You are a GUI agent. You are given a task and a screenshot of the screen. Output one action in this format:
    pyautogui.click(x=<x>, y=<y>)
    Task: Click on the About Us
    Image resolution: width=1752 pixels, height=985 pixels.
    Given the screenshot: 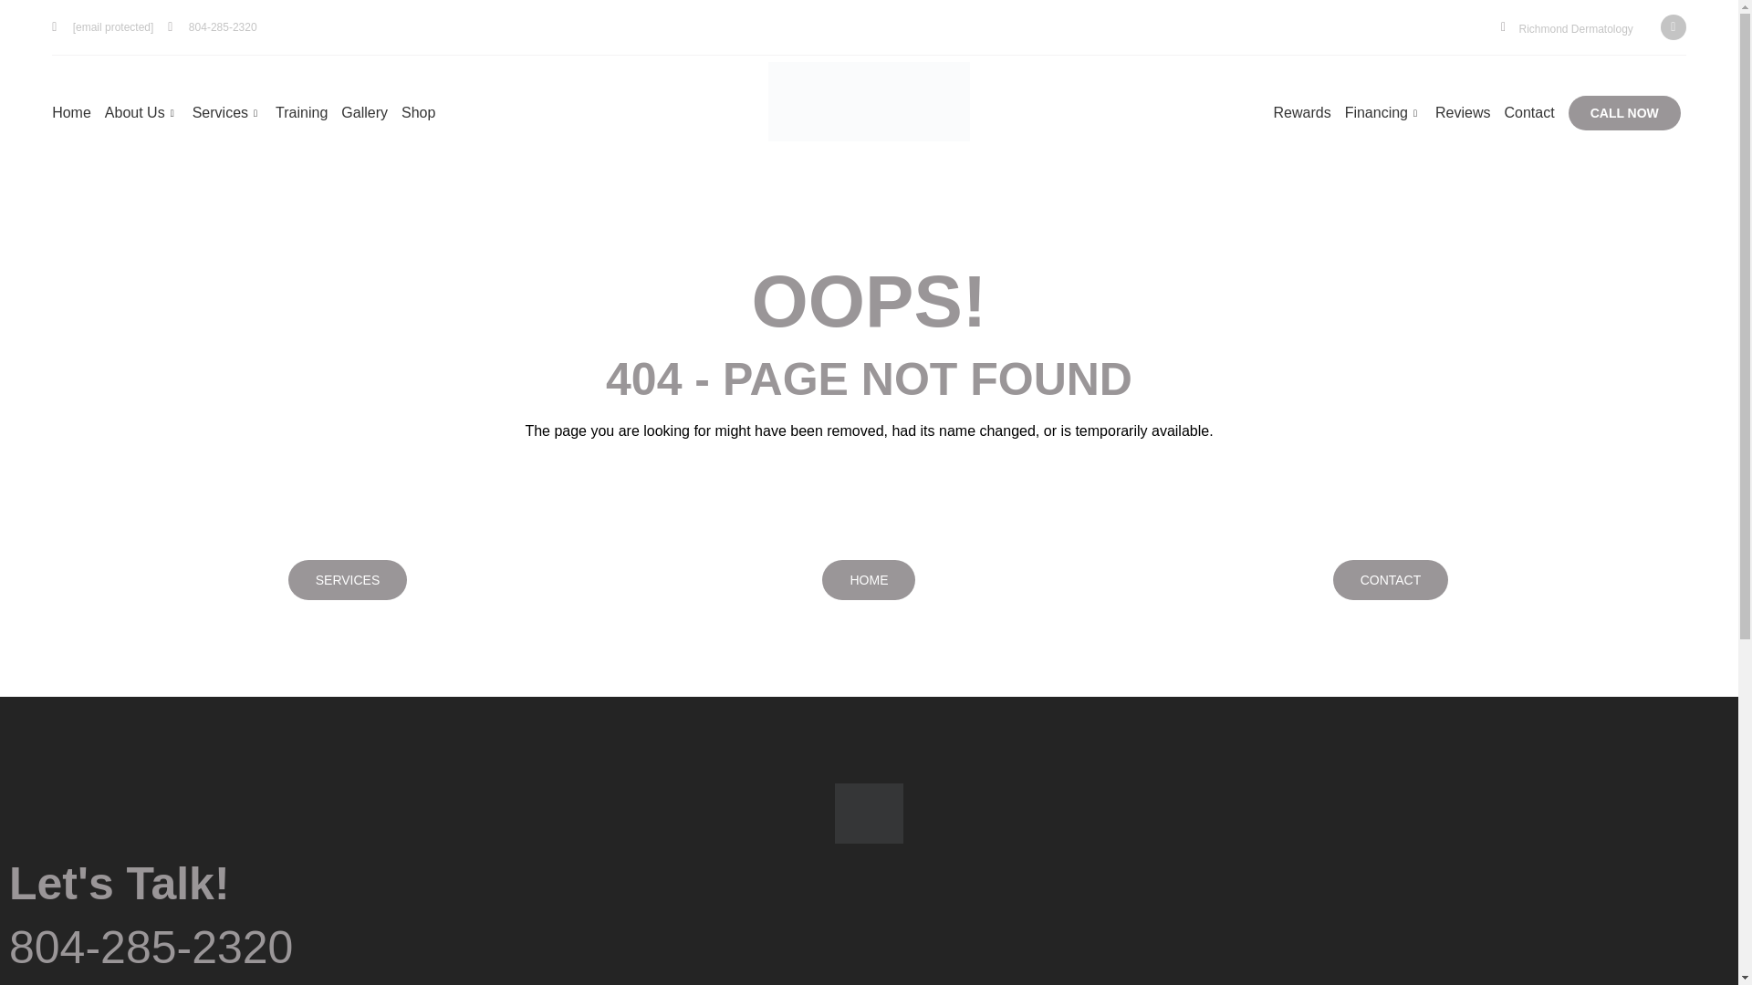 What is the action you would take?
    pyautogui.click(x=149, y=113)
    